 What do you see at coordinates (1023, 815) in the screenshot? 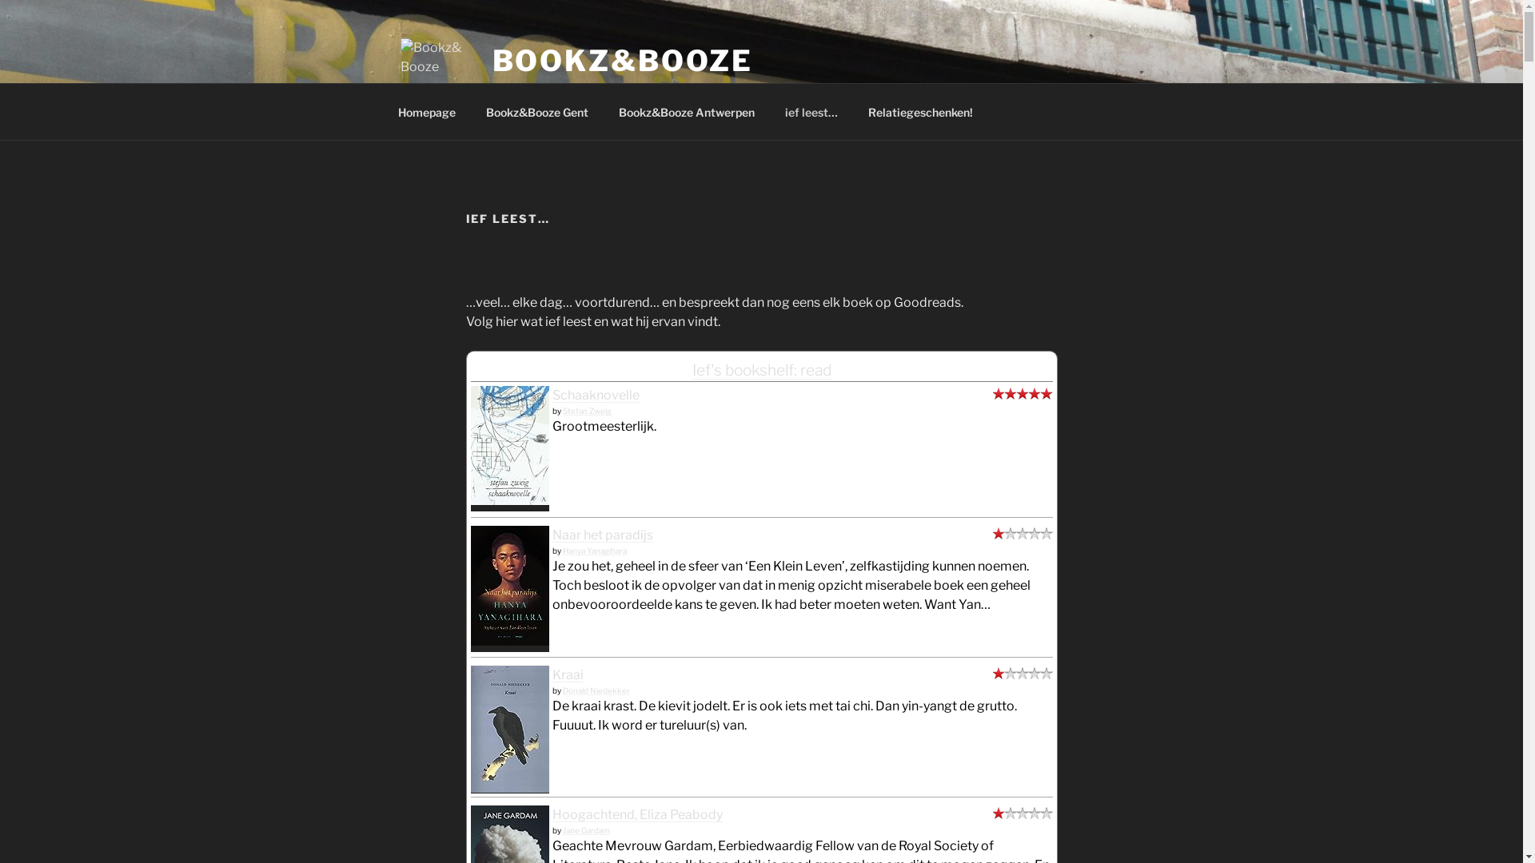
I see `did not like it` at bounding box center [1023, 815].